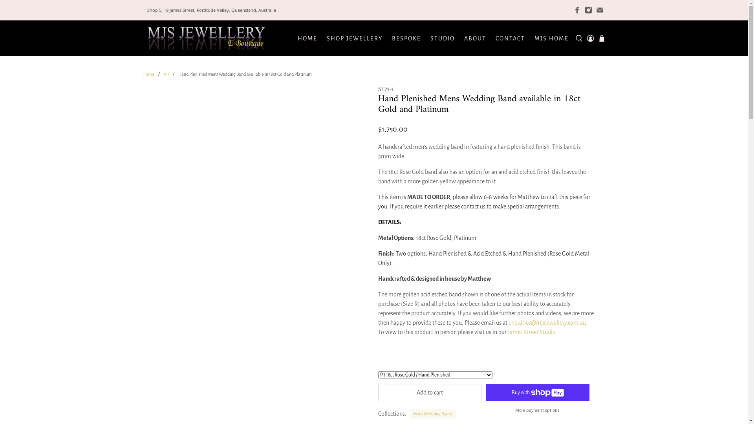 The height and width of the screenshot is (424, 754). Describe the element at coordinates (511, 38) in the screenshot. I see `CONTACT` at that location.